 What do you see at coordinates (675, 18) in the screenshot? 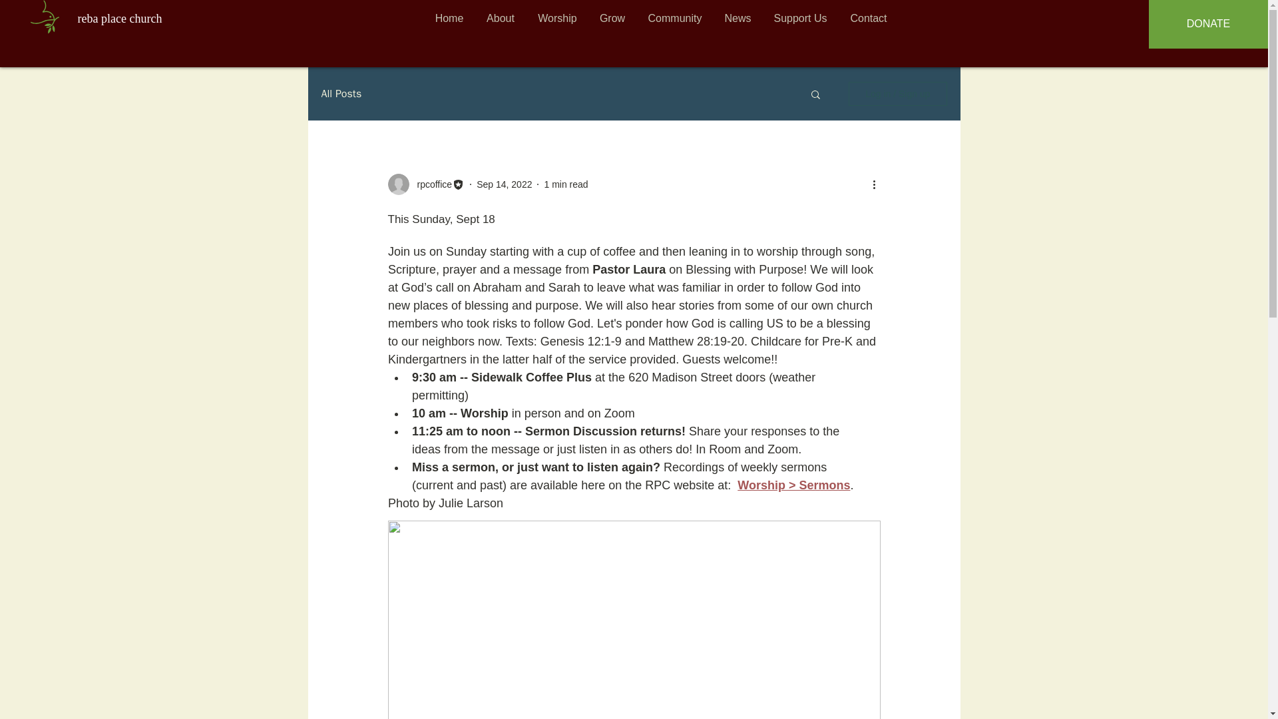
I see `Community` at bounding box center [675, 18].